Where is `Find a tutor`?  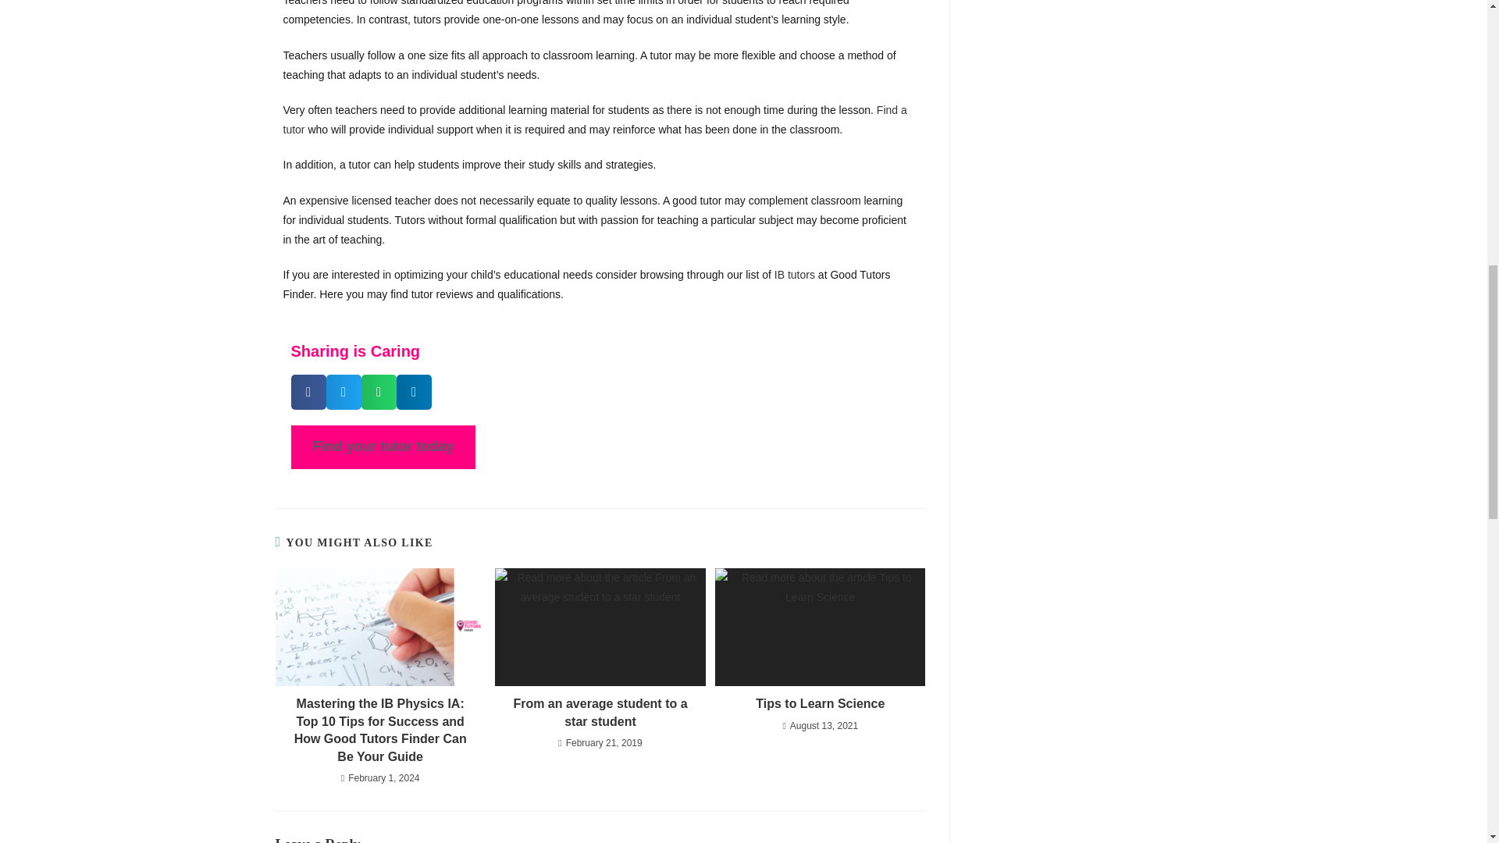 Find a tutor is located at coordinates (595, 119).